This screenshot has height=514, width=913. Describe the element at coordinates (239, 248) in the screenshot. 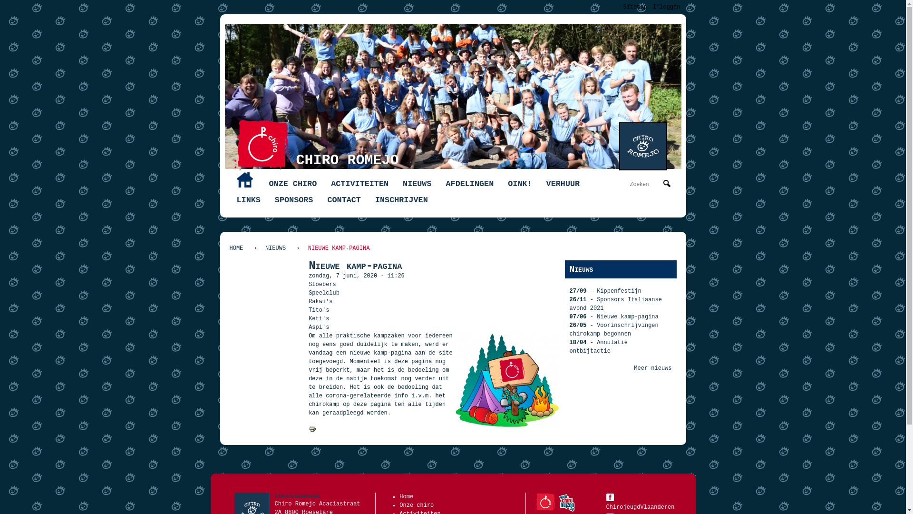

I see `HOME` at that location.